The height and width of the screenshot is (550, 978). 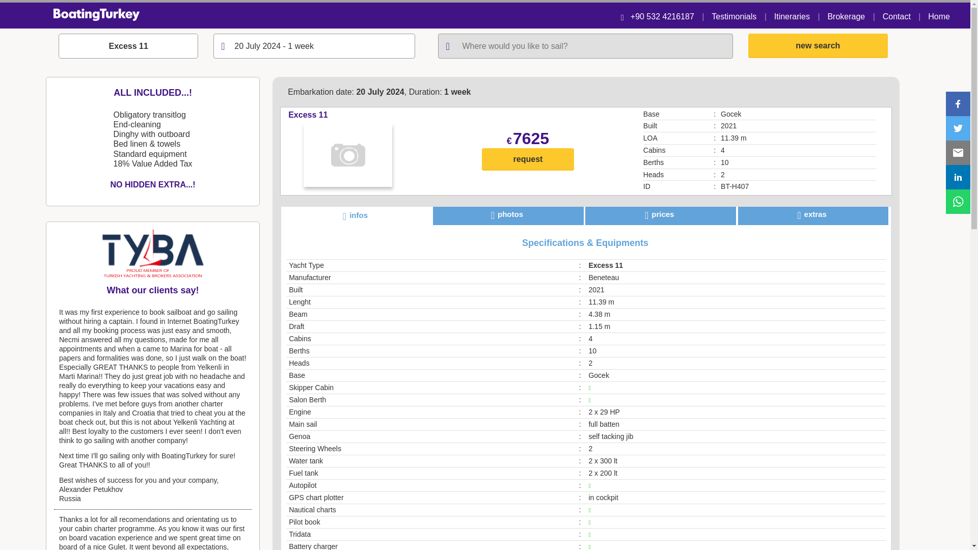 I want to click on 20 July 2024 - 1 week, so click(x=314, y=46).